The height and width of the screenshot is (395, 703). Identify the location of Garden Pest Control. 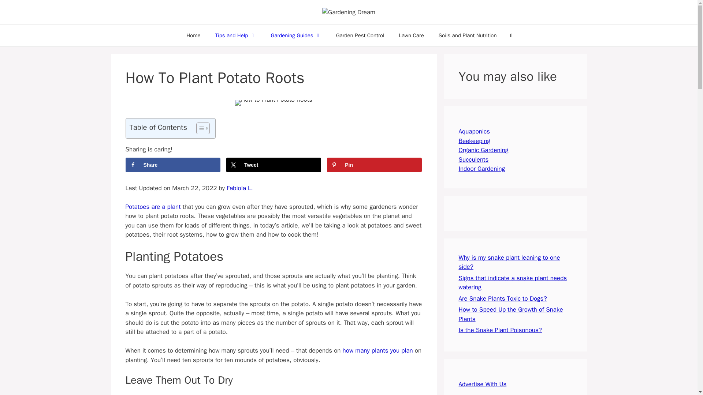
(360, 35).